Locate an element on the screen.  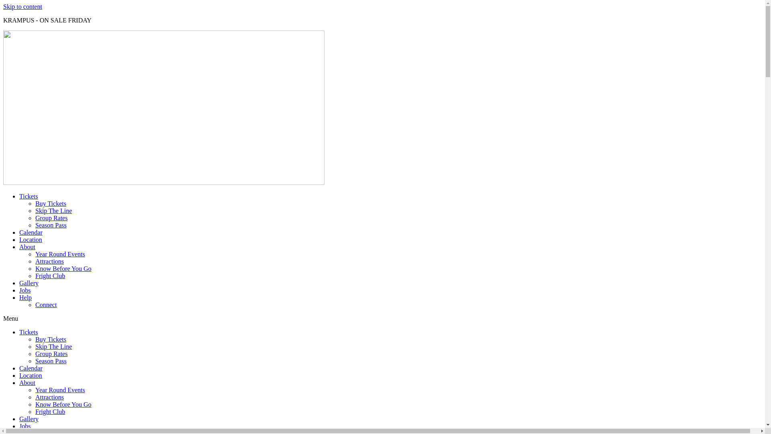
Know Before You Go is located at coordinates (63, 404).